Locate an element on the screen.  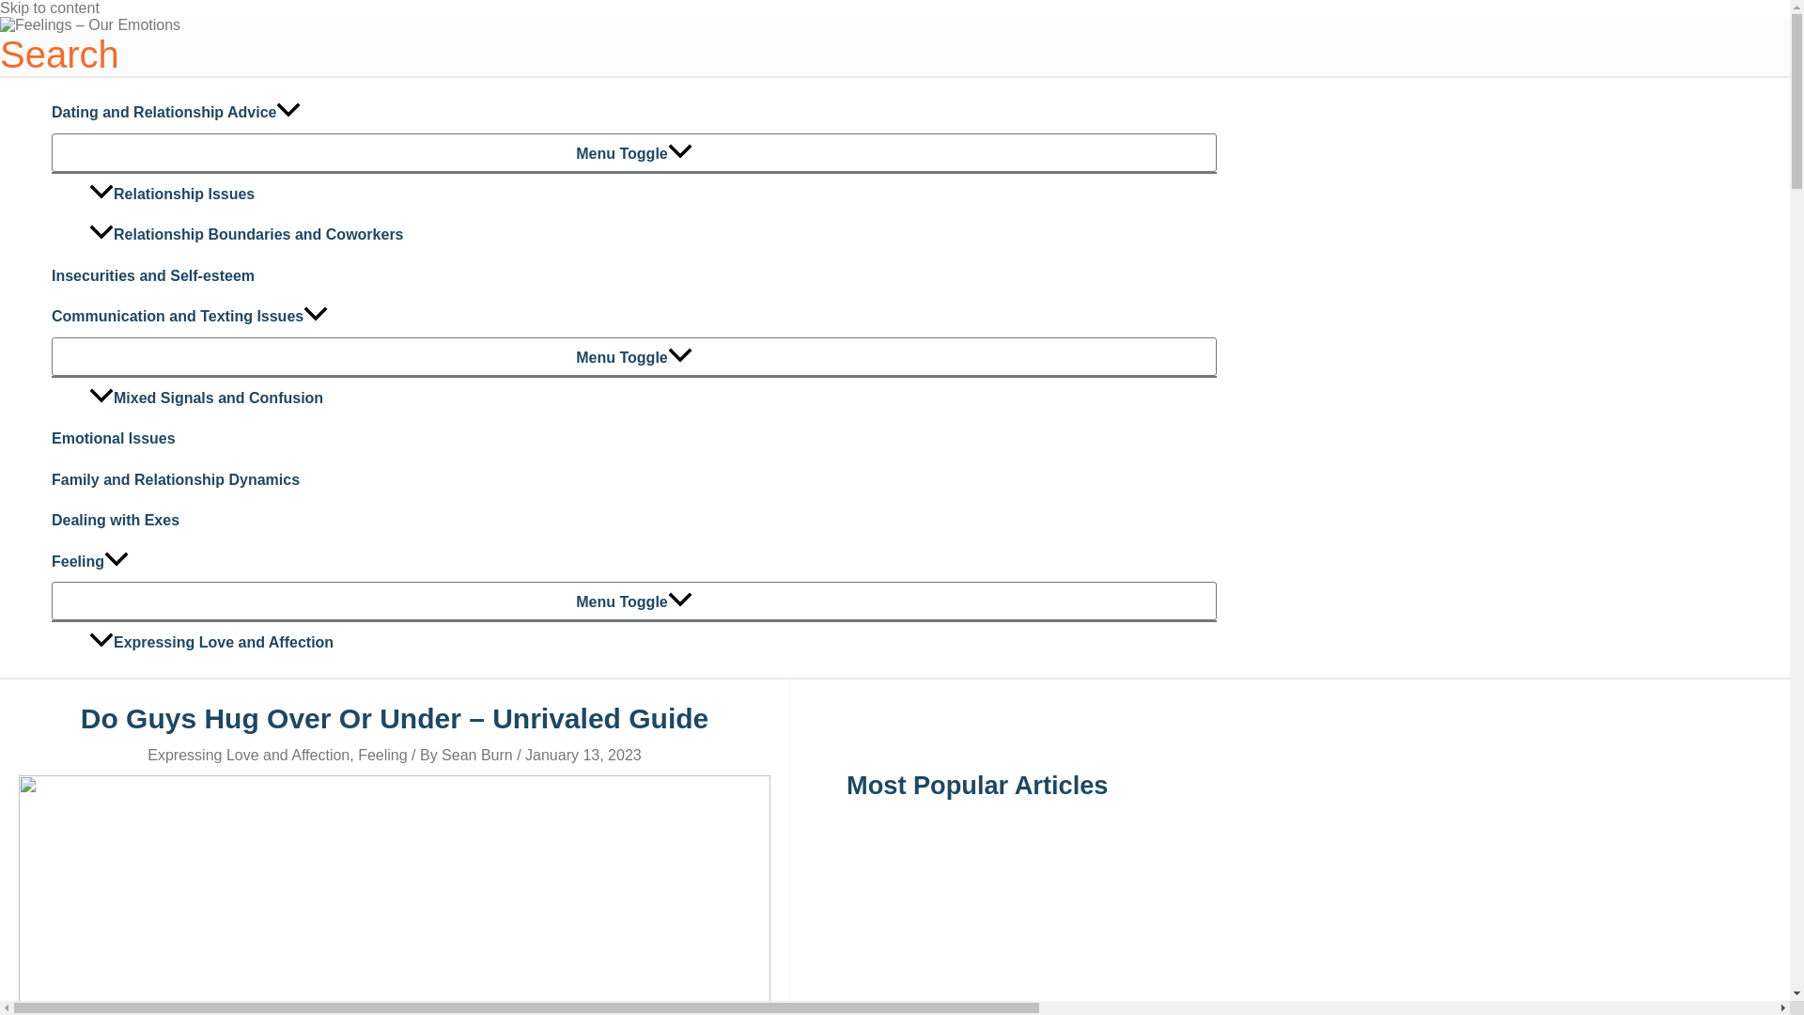
Dealing with Exes is located at coordinates (633, 521).